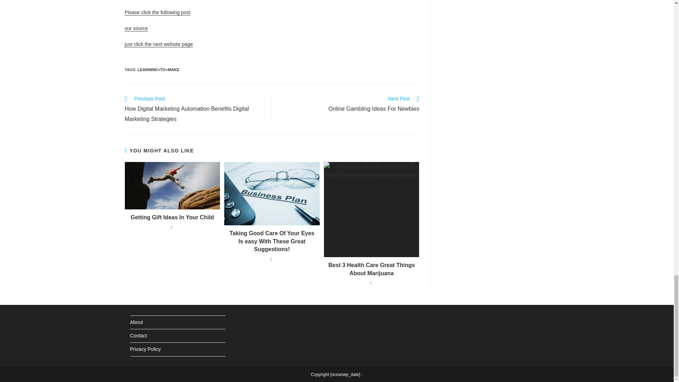 The image size is (679, 382). What do you see at coordinates (157, 12) in the screenshot?
I see `Best 3 Health Care Great Things About Marijuana` at bounding box center [157, 12].